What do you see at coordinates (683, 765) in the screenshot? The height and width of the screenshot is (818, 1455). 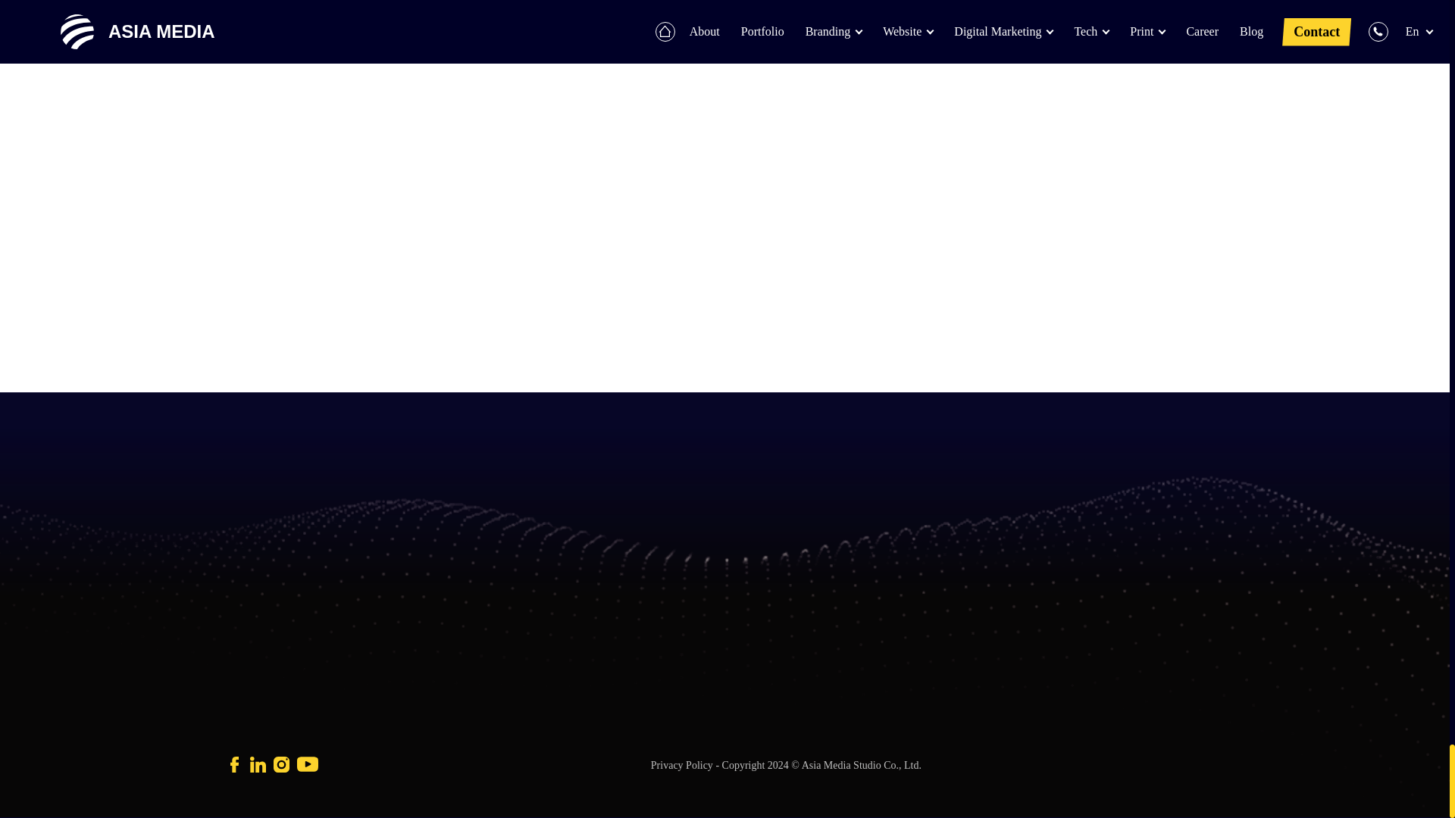 I see `Privacy Policy  ` at bounding box center [683, 765].